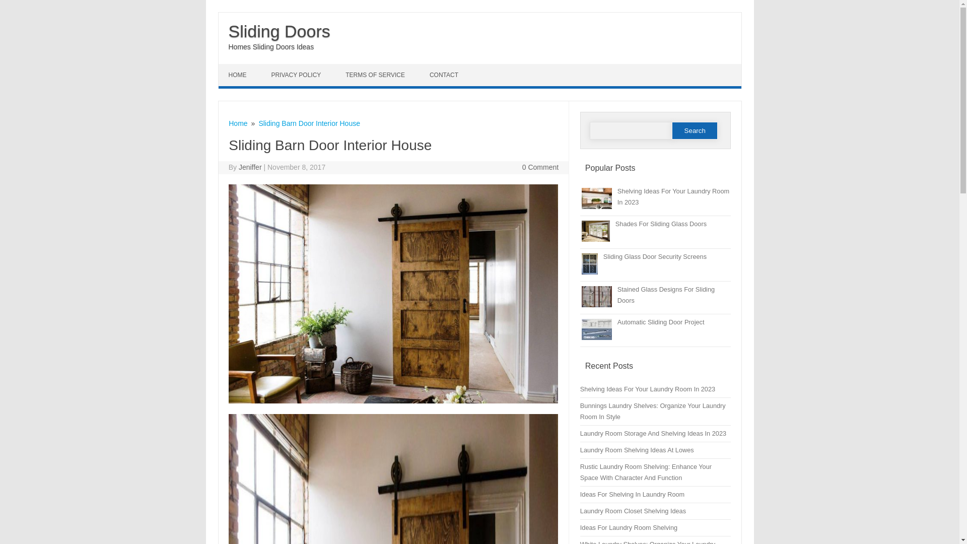  Describe the element at coordinates (238, 123) in the screenshot. I see `Home` at that location.